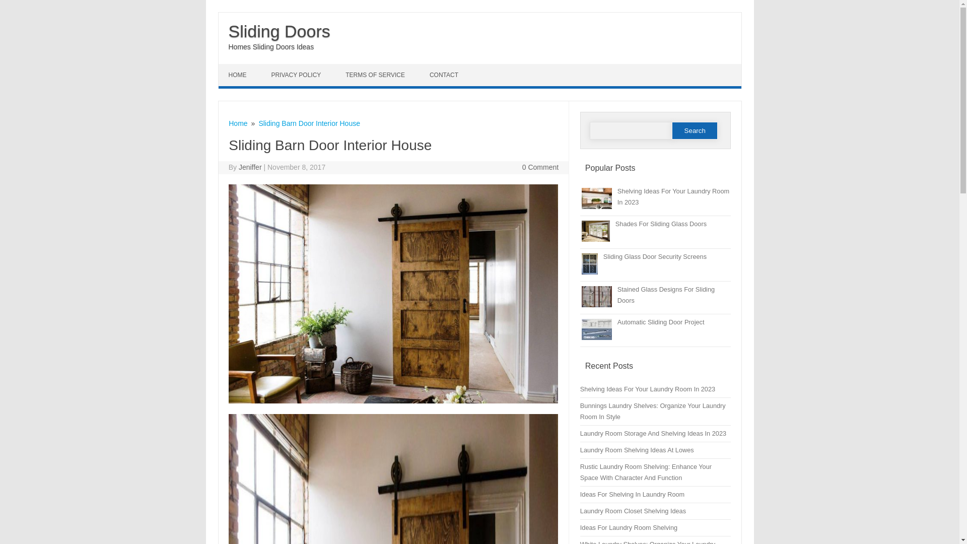  Describe the element at coordinates (238, 123) in the screenshot. I see `Home` at that location.